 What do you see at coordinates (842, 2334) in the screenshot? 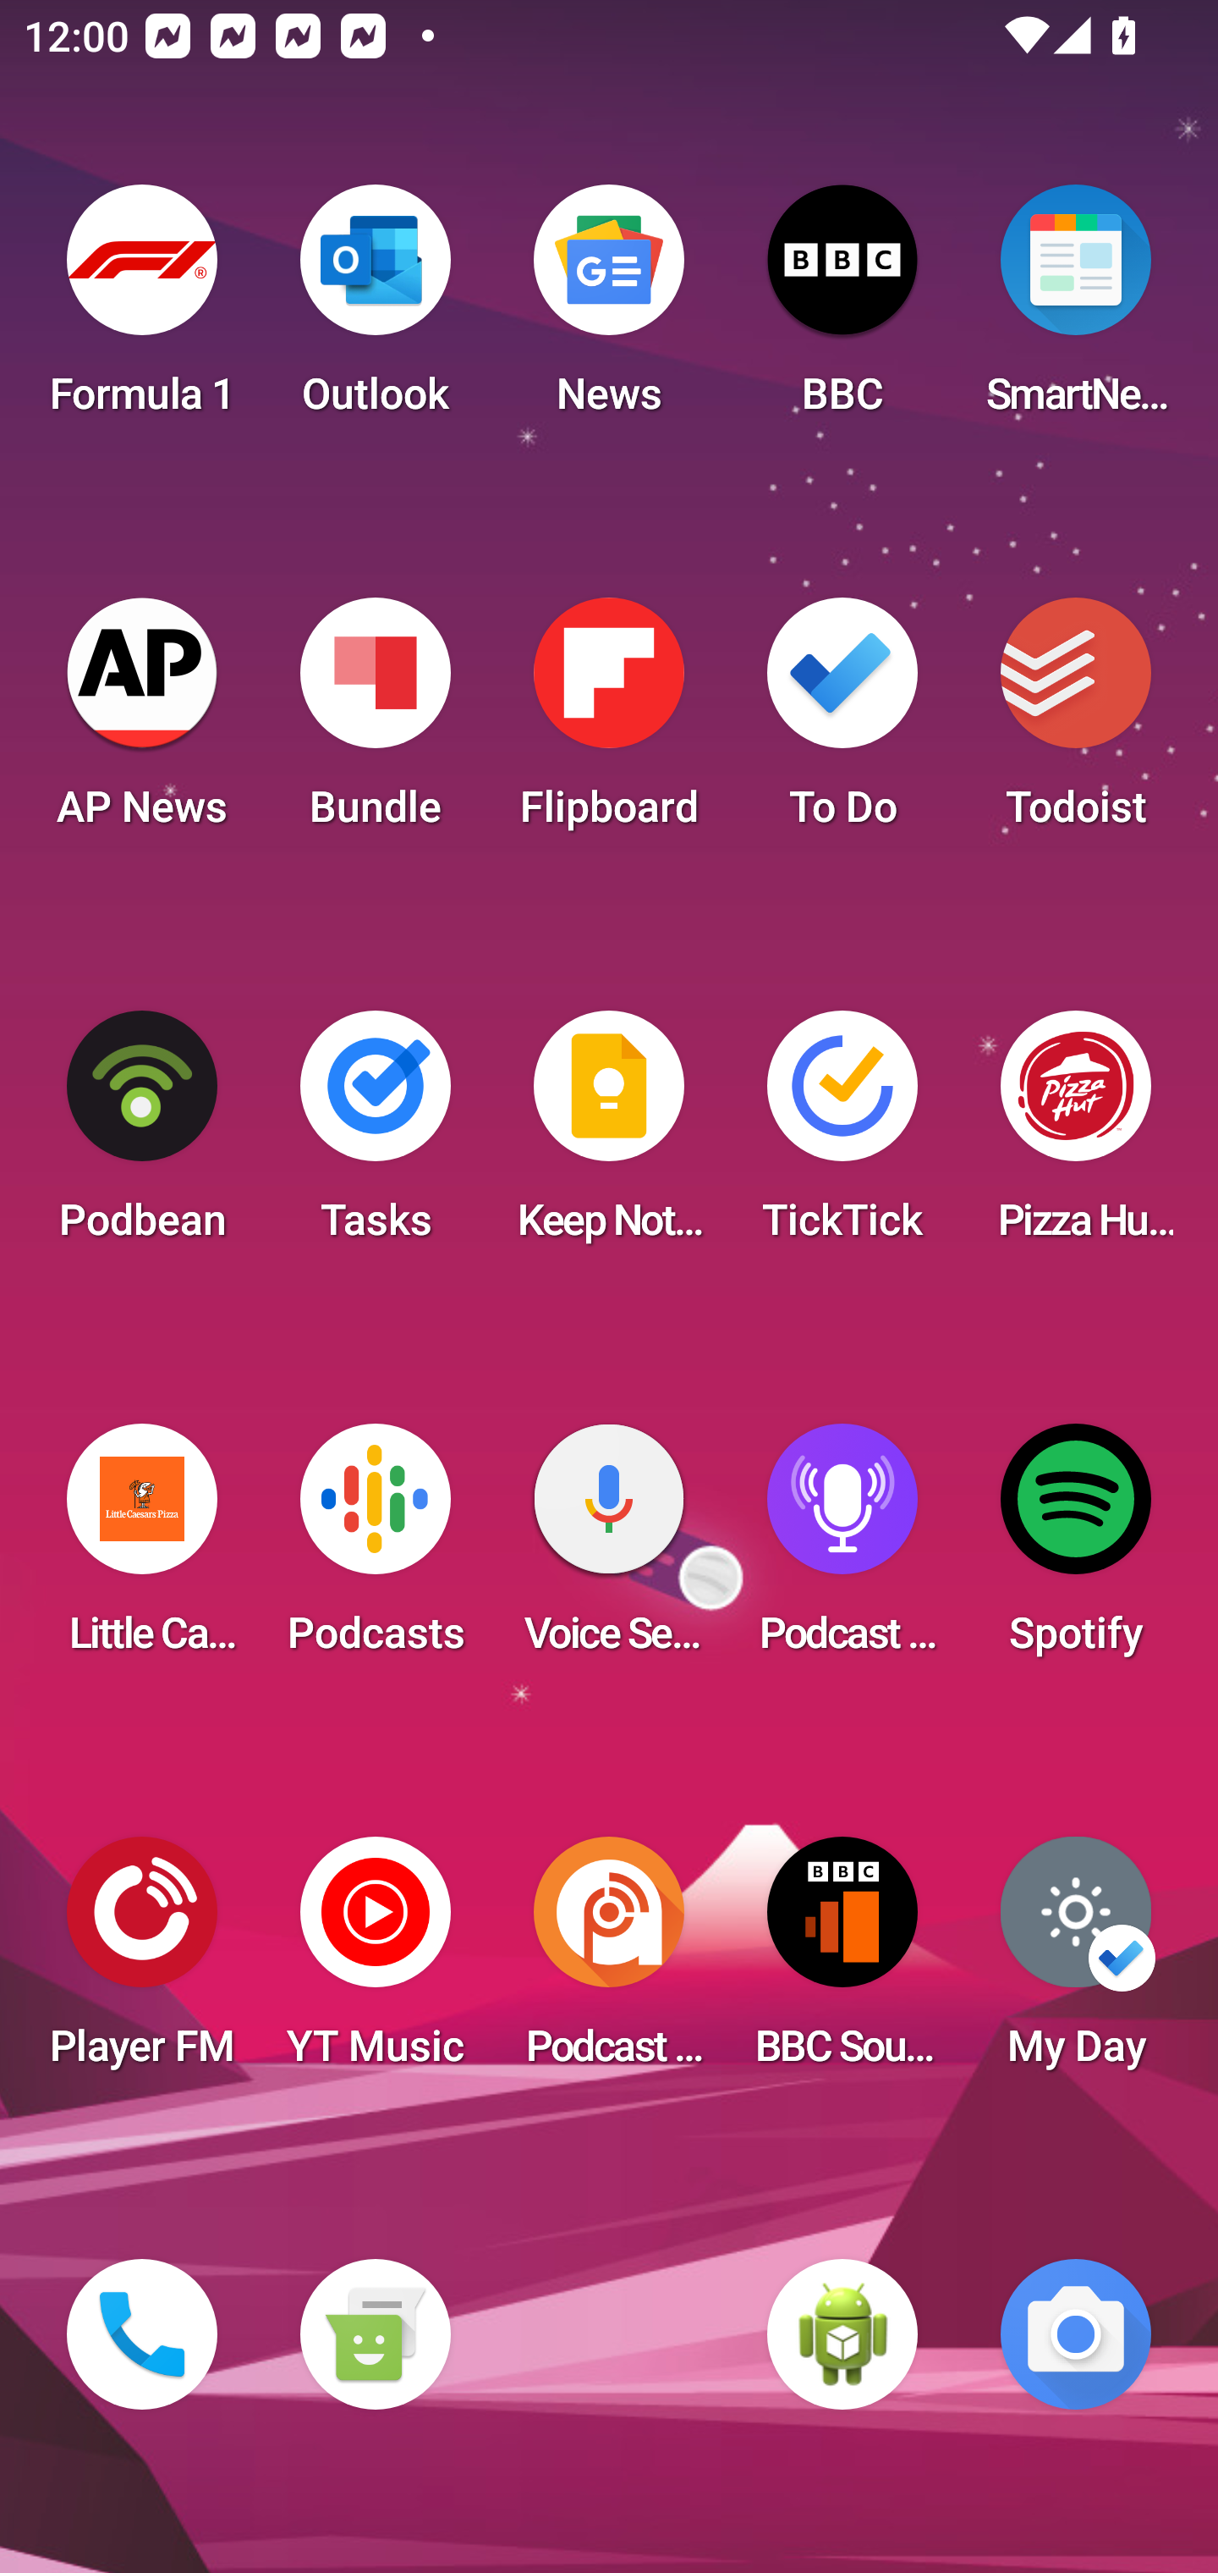
I see `WebView Browser Tester` at bounding box center [842, 2334].